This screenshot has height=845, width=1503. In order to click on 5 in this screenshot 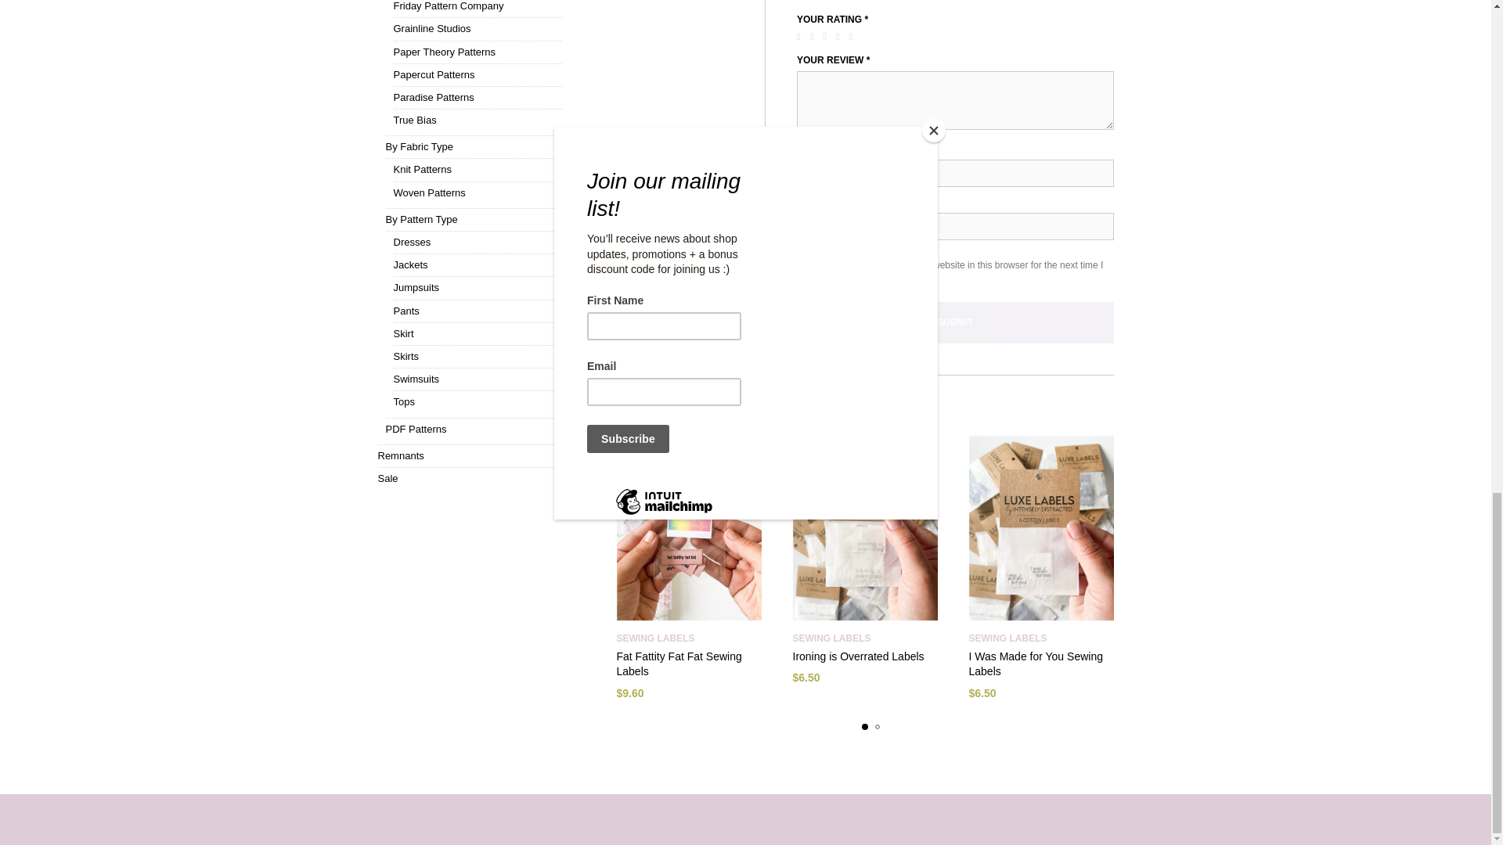, I will do `click(853, 36)`.